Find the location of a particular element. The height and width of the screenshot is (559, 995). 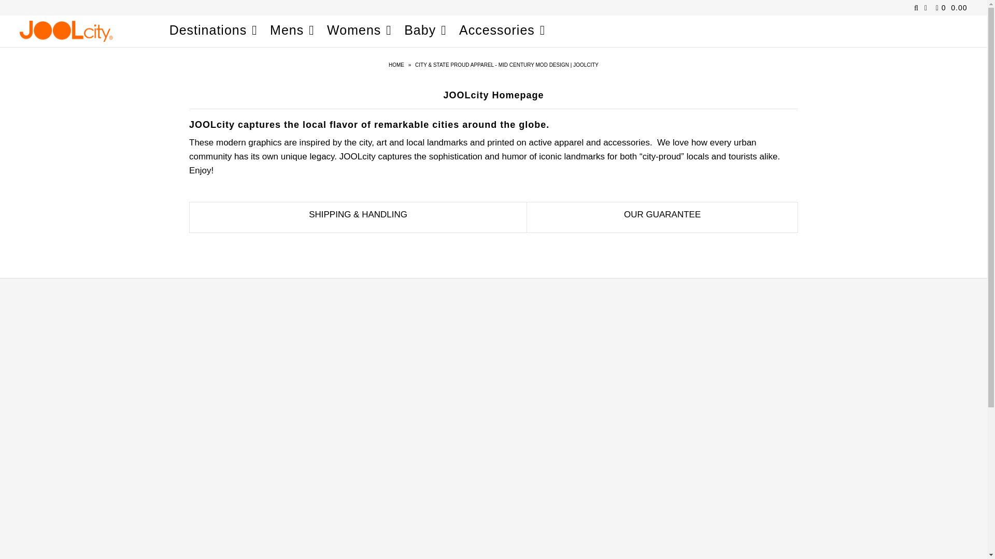

  0  0.00 is located at coordinates (950, 7).